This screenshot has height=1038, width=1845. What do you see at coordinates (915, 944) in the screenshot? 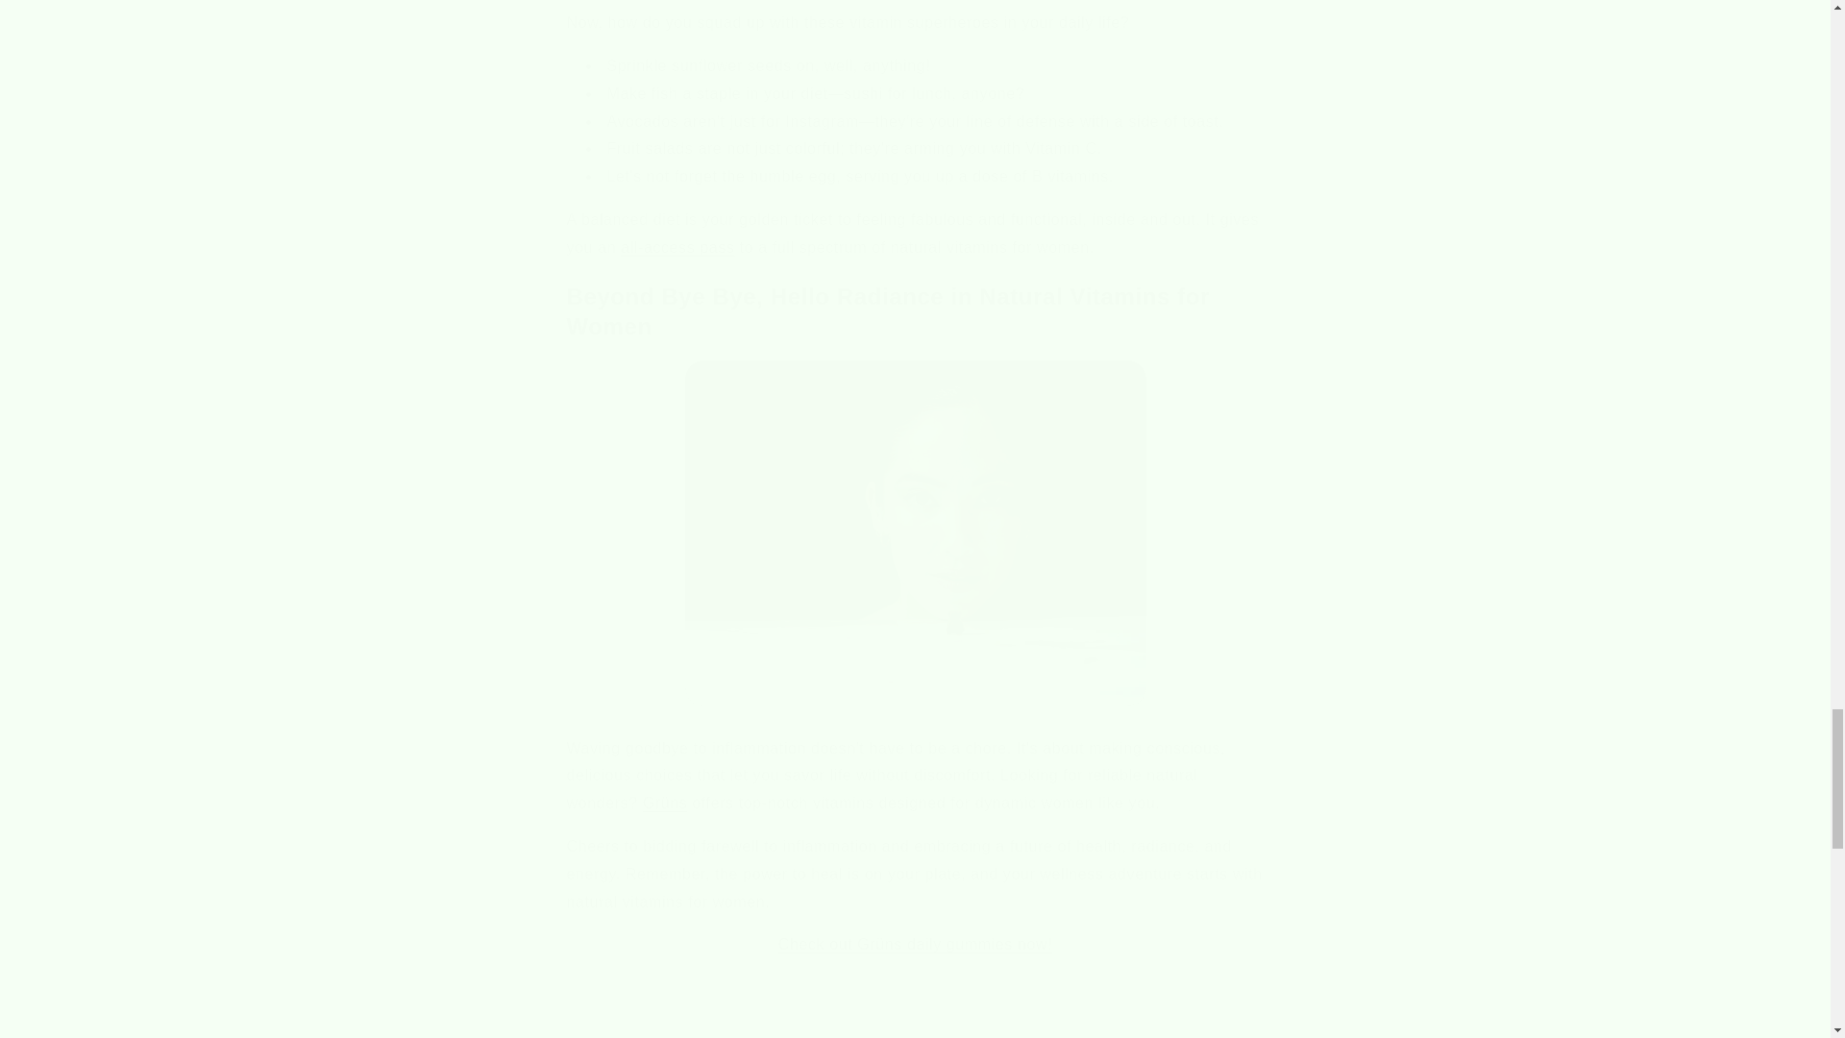
I see `women's best- gruns` at bounding box center [915, 944].